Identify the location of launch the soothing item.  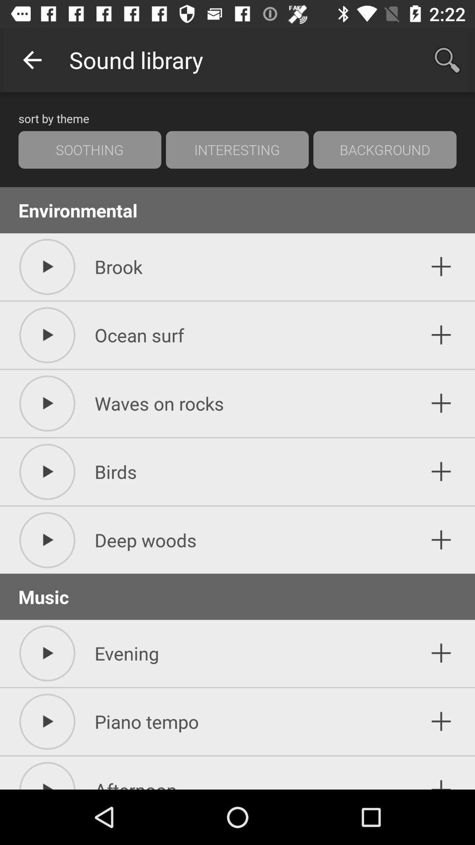
(90, 150).